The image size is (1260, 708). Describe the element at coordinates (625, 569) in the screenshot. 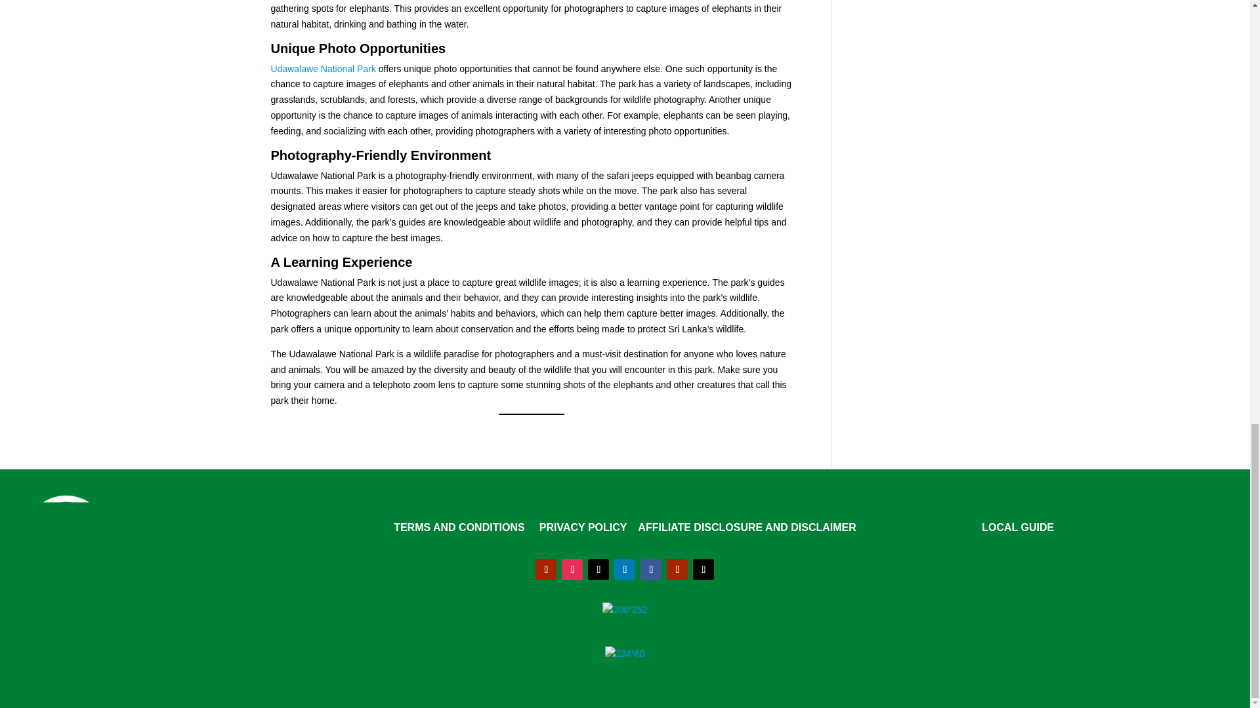

I see `Follow on LinkedIn` at that location.